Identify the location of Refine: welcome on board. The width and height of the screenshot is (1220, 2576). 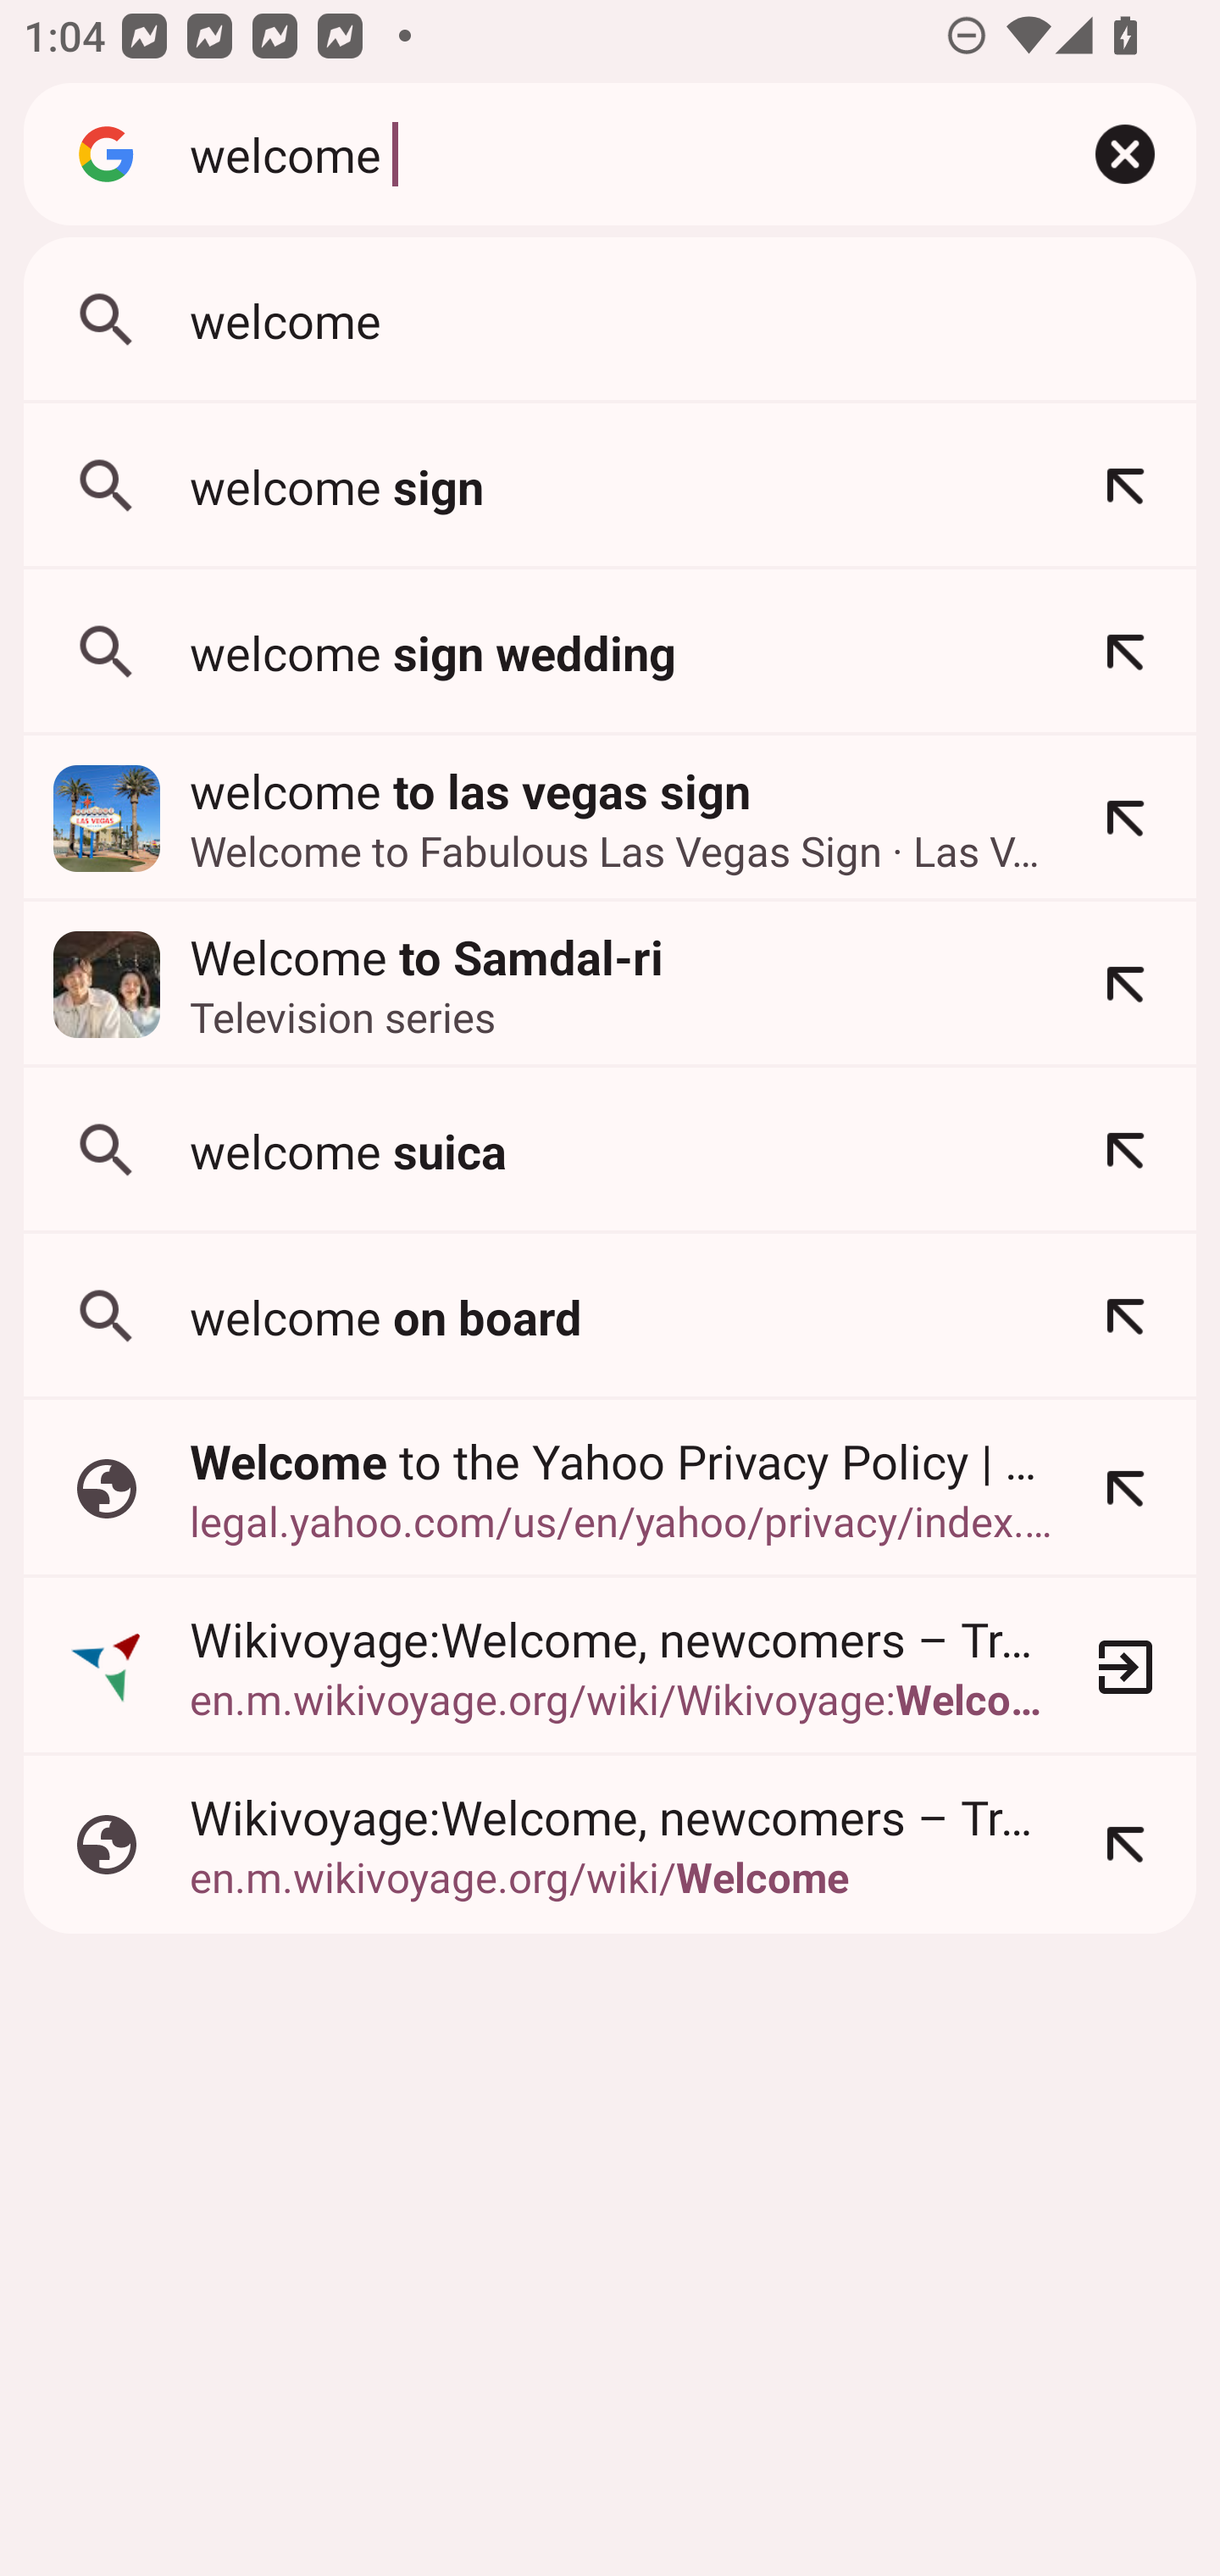
(1125, 1316).